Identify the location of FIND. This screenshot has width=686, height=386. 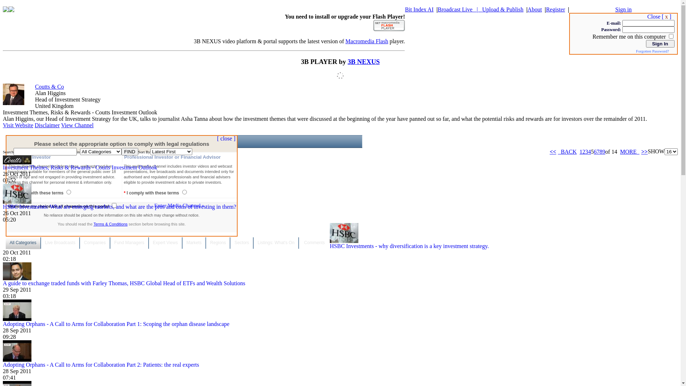
(130, 152).